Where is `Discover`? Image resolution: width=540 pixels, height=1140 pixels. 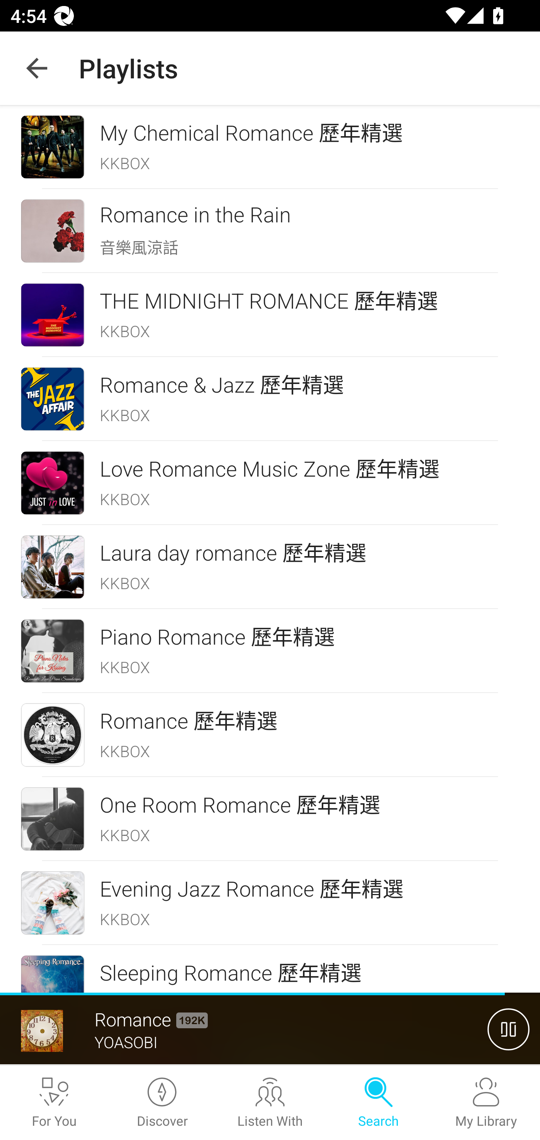 Discover is located at coordinates (162, 1103).